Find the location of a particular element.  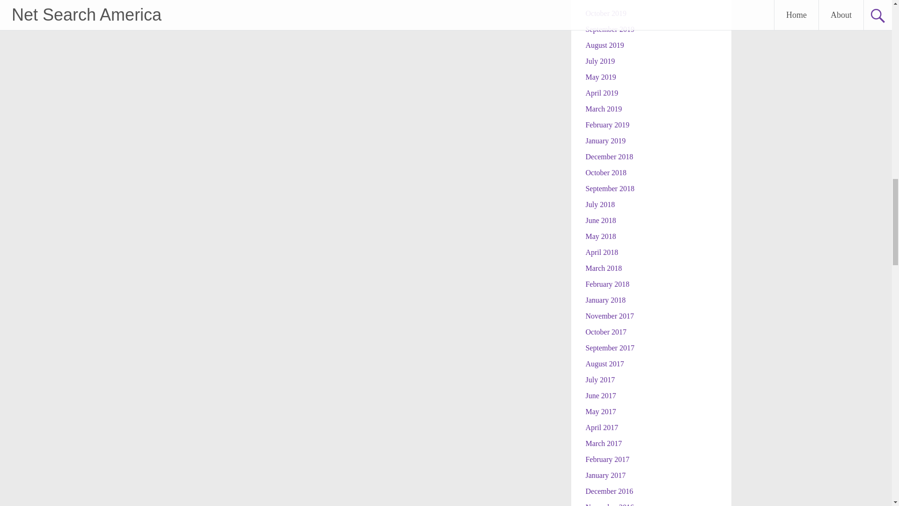

September 2019 is located at coordinates (609, 29).